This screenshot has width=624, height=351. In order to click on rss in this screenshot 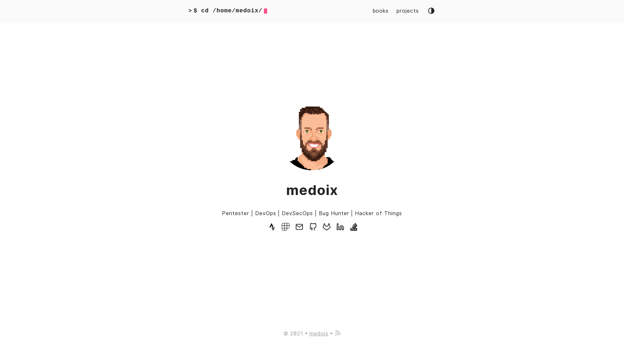, I will do `click(337, 333)`.